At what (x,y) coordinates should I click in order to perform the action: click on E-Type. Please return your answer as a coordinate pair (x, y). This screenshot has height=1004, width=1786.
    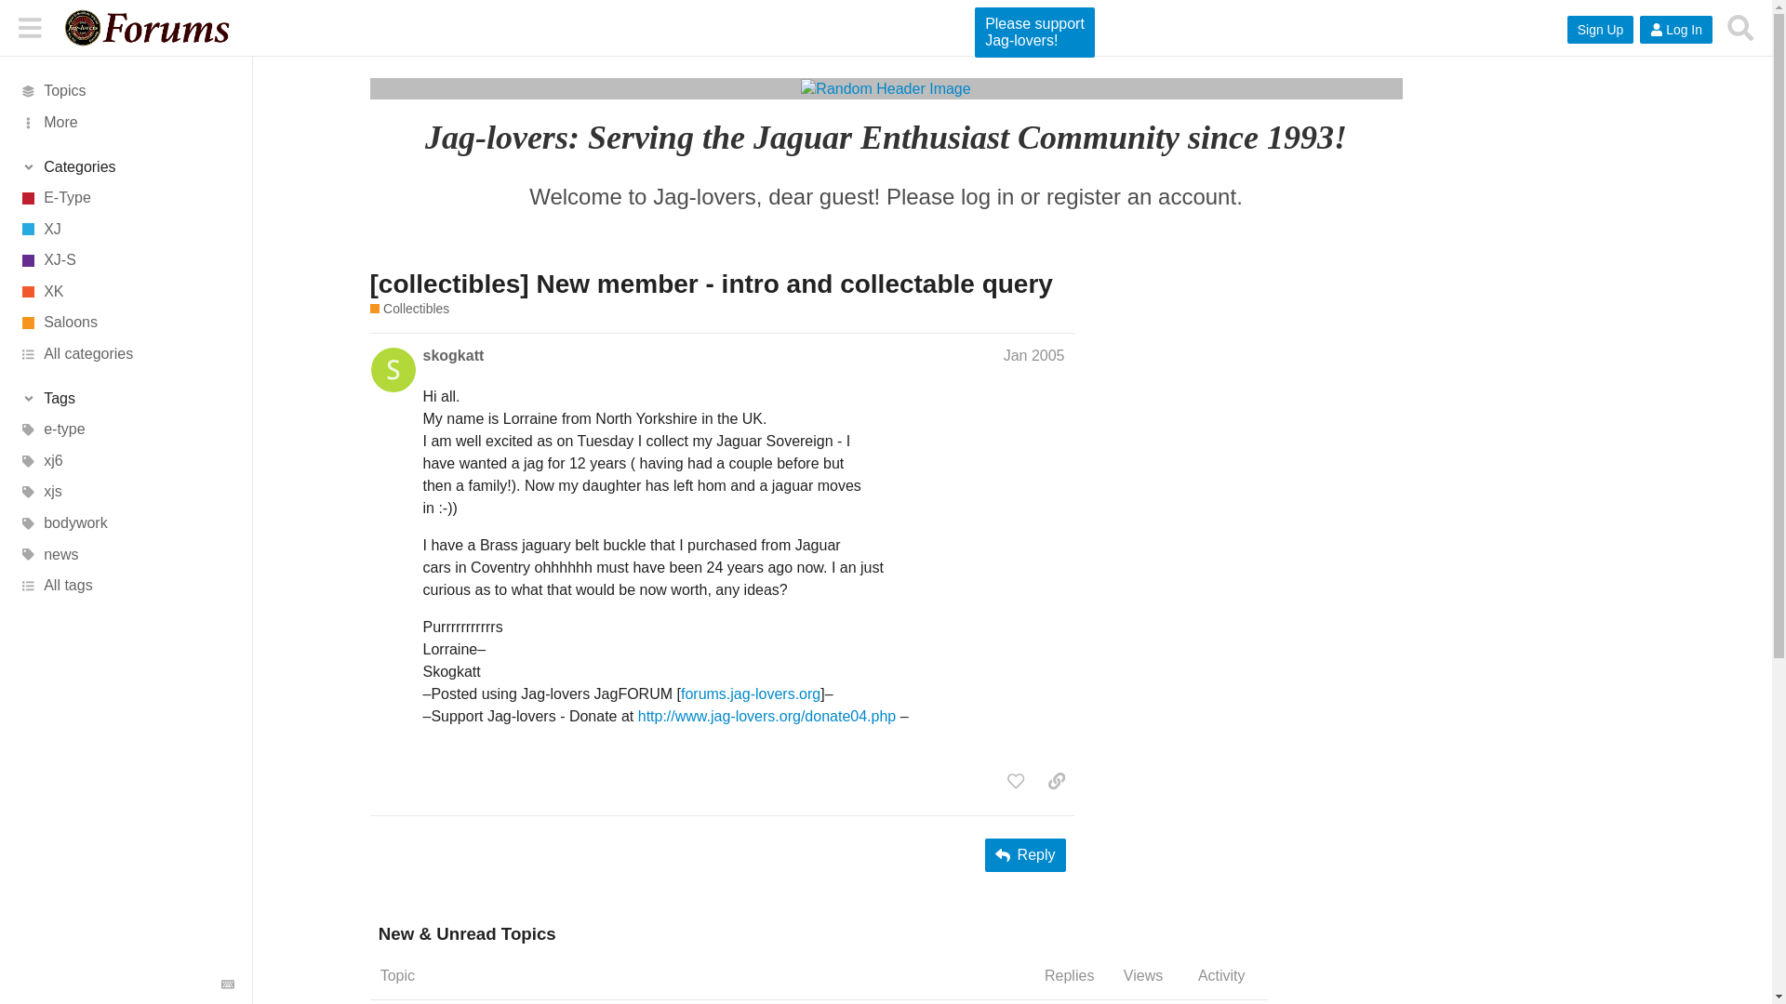
    Looking at the image, I should click on (126, 197).